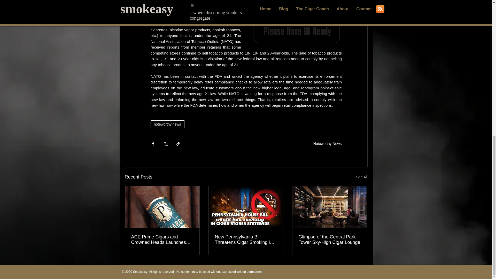 Image resolution: width=496 pixels, height=279 pixels. Describe the element at coordinates (362, 177) in the screenshot. I see `See All` at that location.